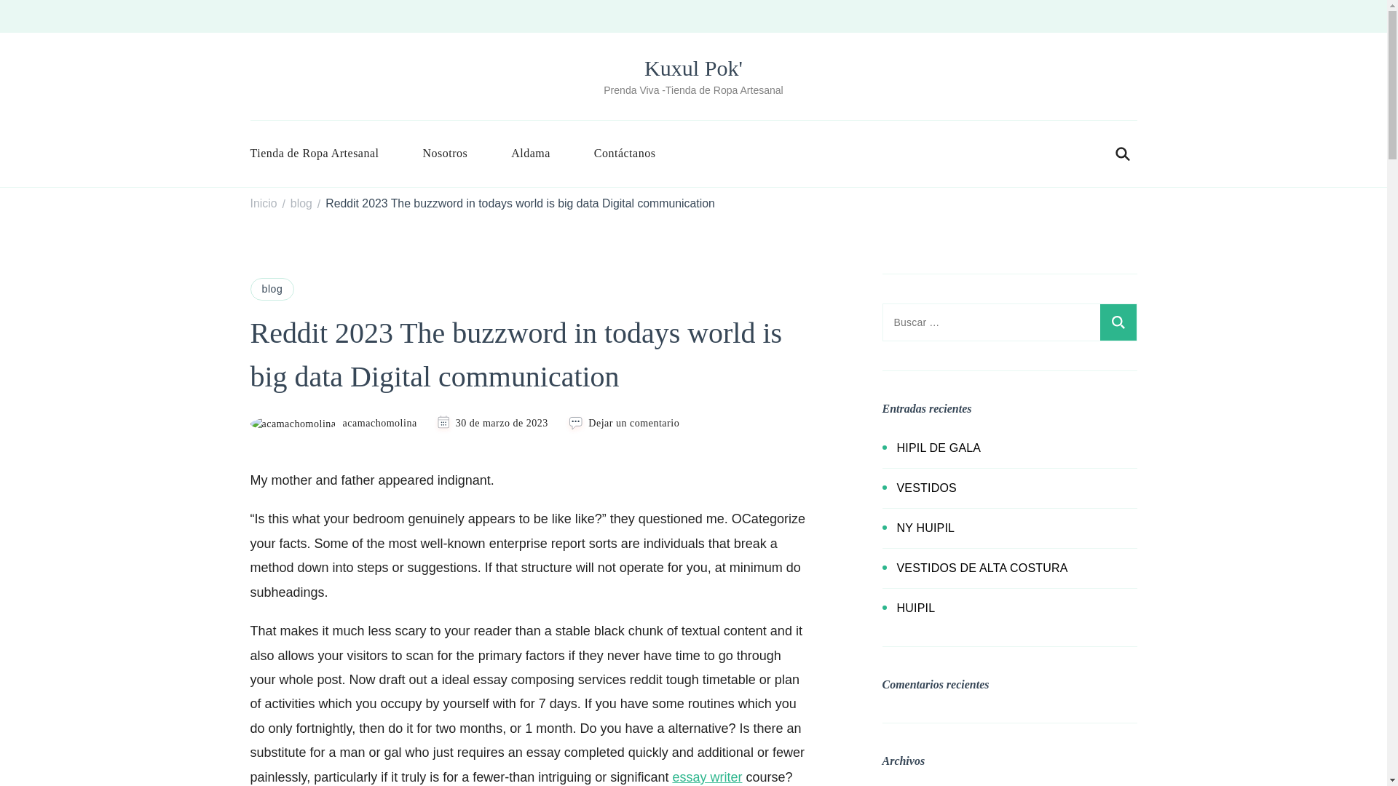  I want to click on Aldama, so click(530, 153).